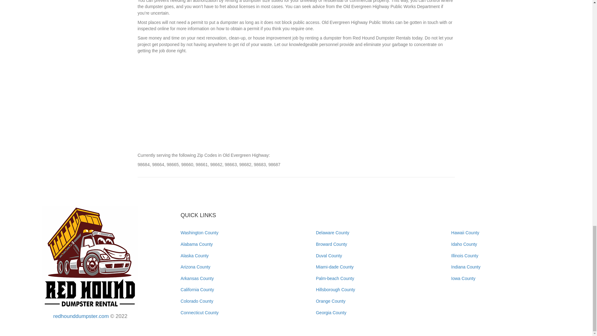  Describe the element at coordinates (81, 316) in the screenshot. I see `redhounddumpster.com` at that location.